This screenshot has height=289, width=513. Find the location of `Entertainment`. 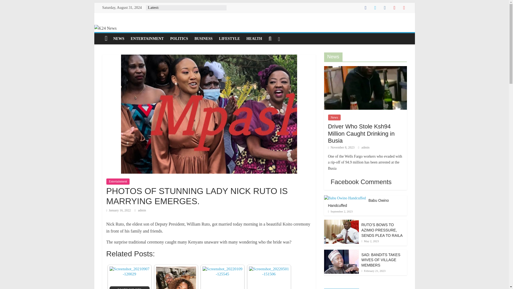

Entertainment is located at coordinates (118, 181).